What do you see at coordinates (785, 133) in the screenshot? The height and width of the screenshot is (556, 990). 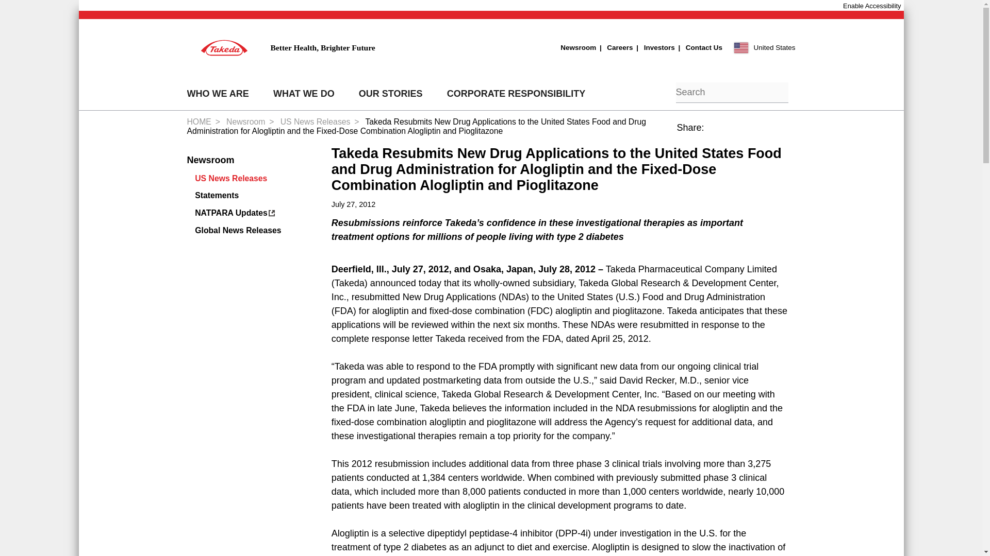 I see `email` at bounding box center [785, 133].